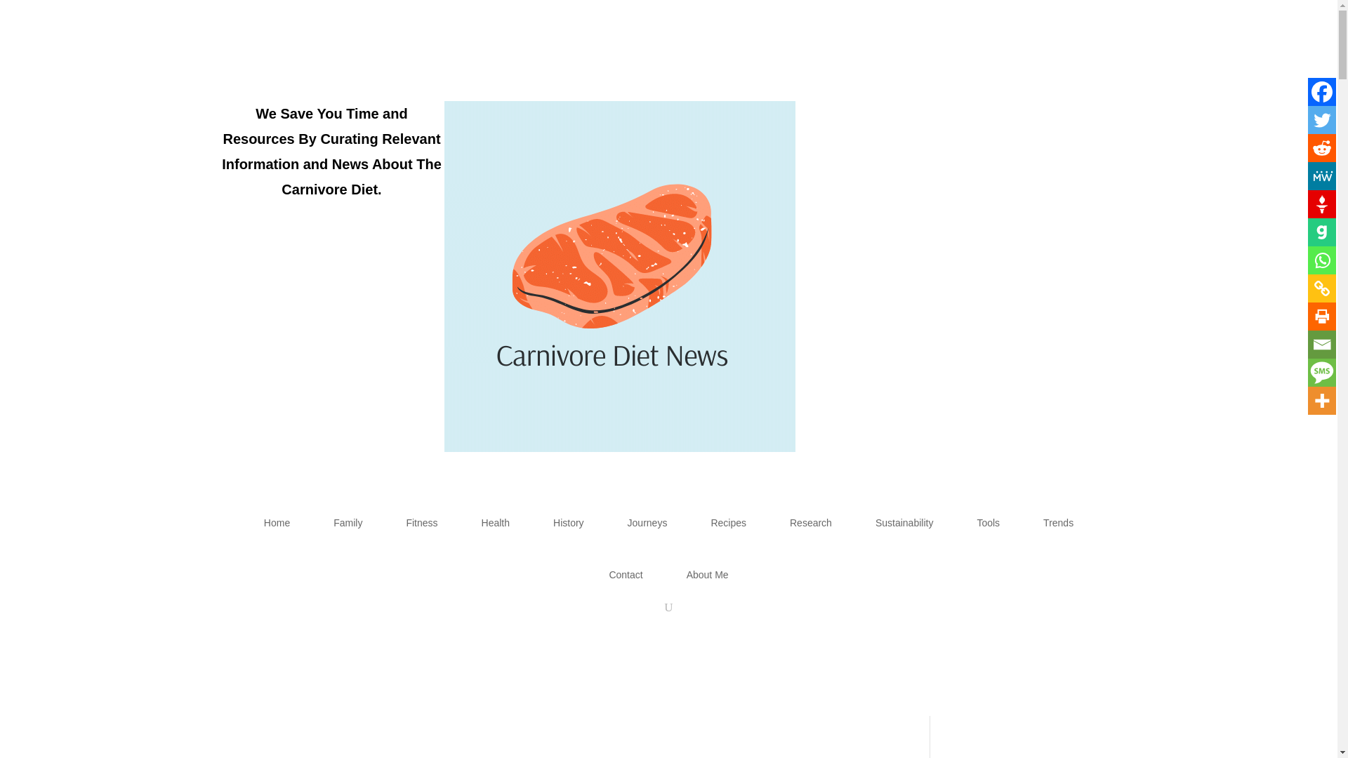  I want to click on Family, so click(348, 522).